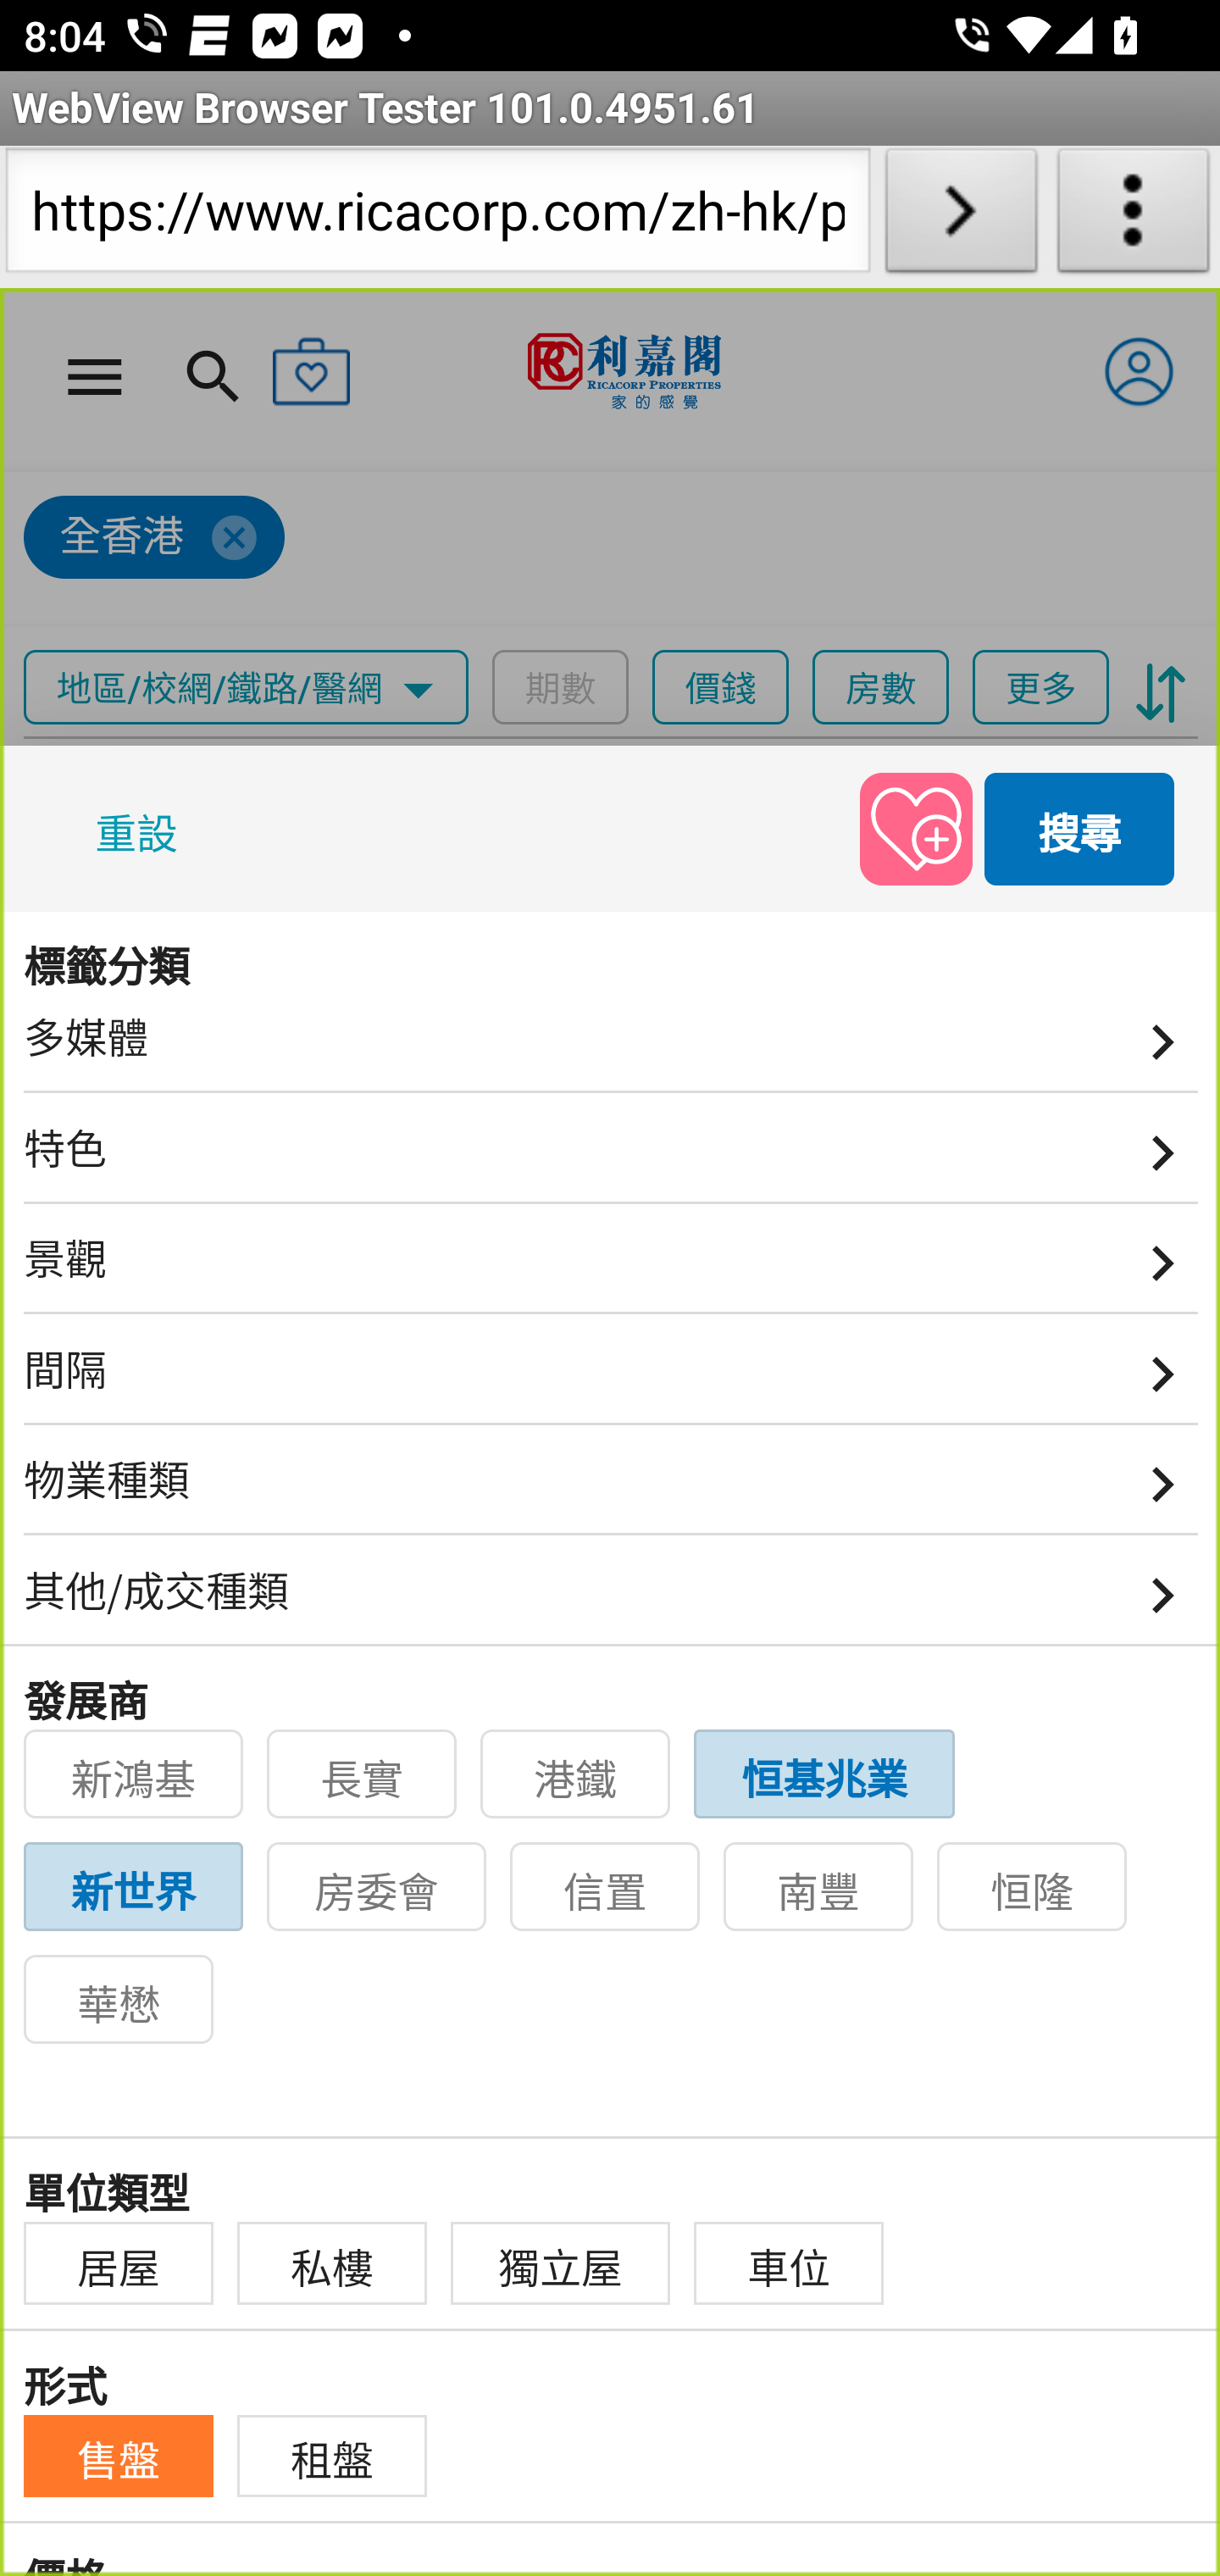  What do you see at coordinates (606, 1888) in the screenshot?
I see `信置` at bounding box center [606, 1888].